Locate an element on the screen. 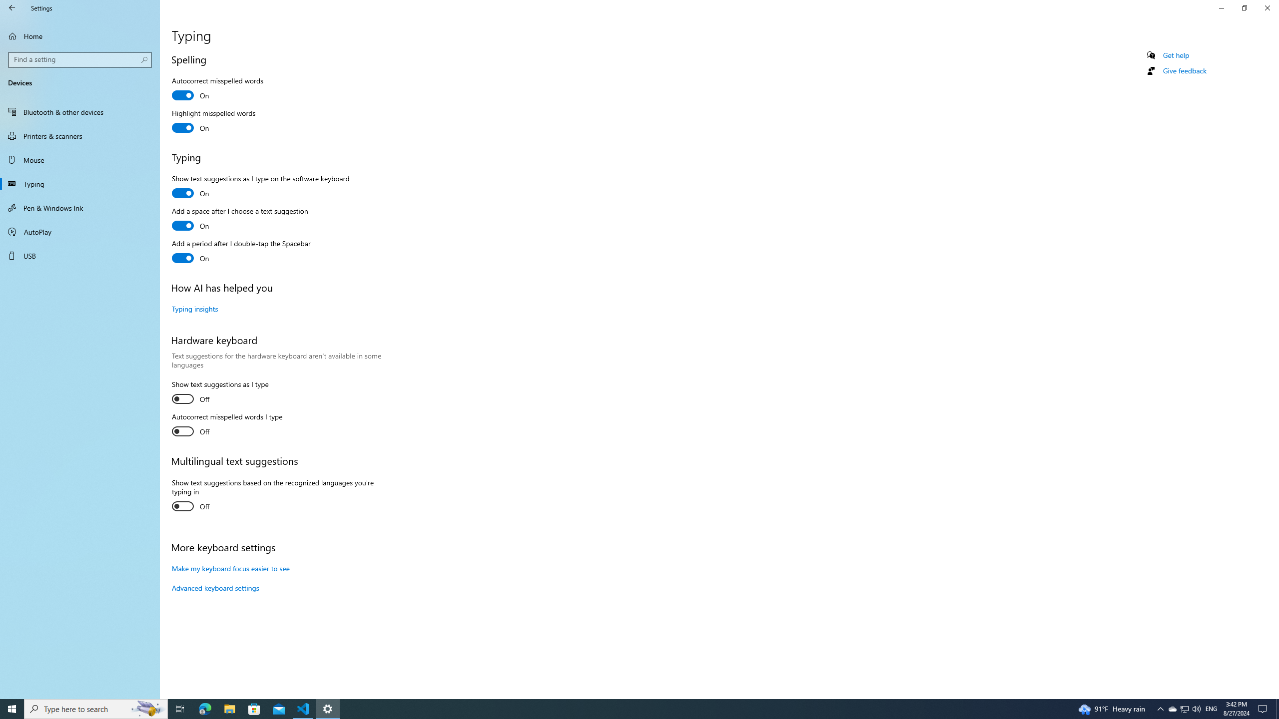 This screenshot has width=1279, height=719. Back is located at coordinates (12, 8).